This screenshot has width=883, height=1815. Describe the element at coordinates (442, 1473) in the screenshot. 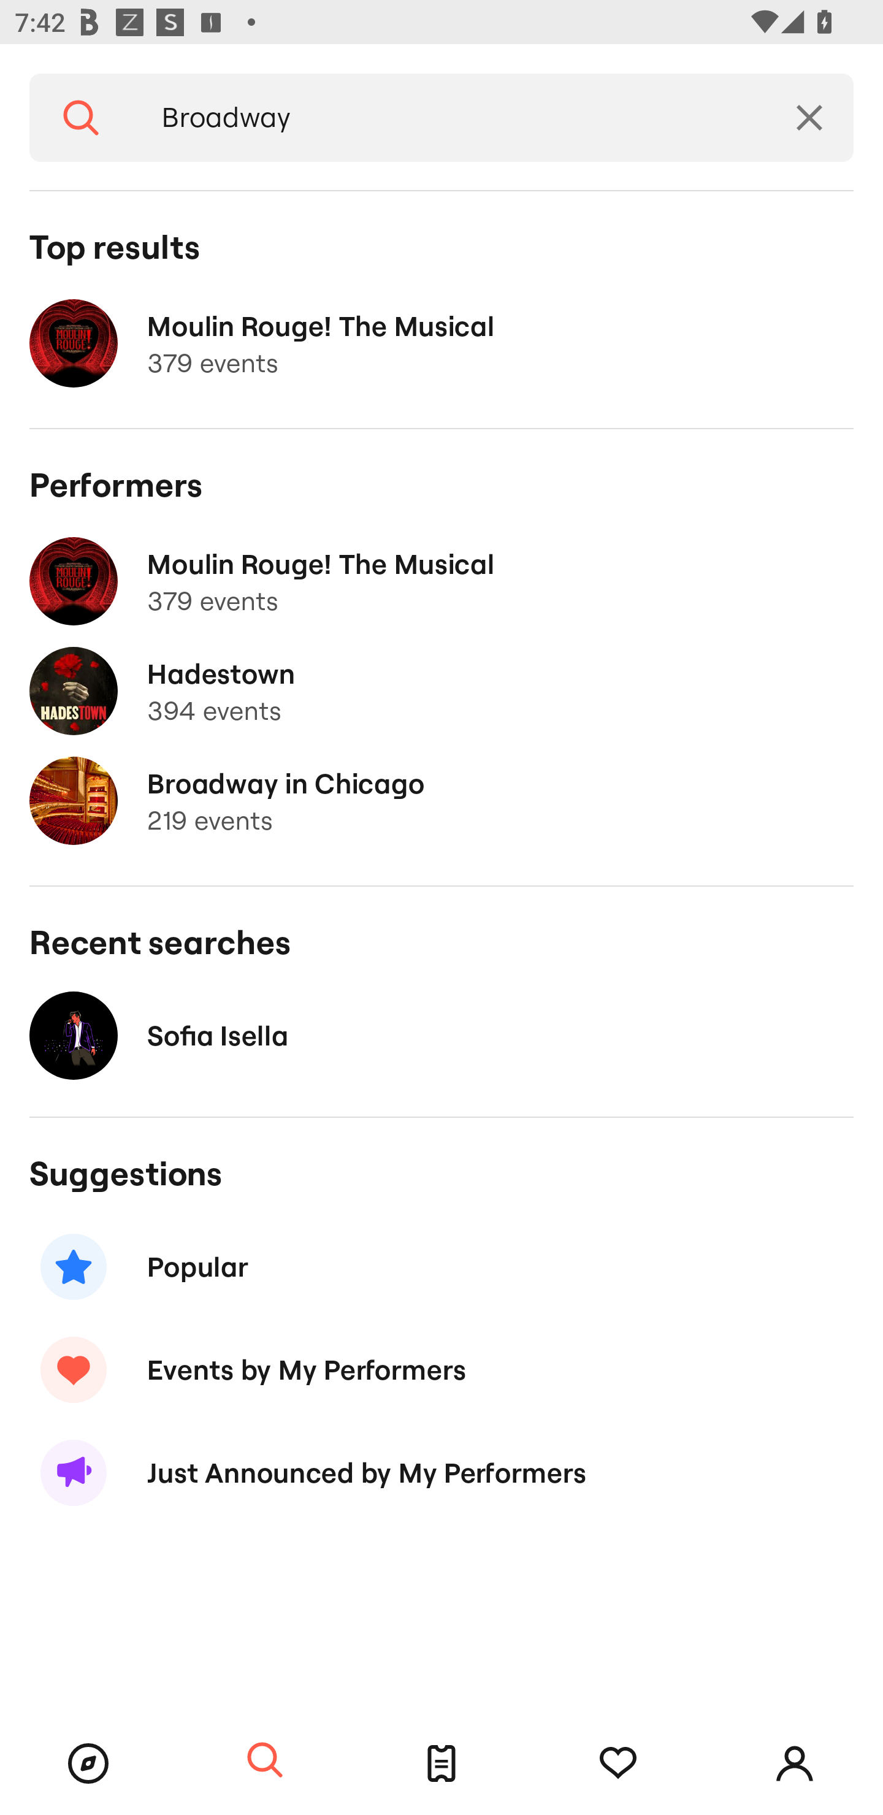

I see `Just Announced by My Performers` at that location.